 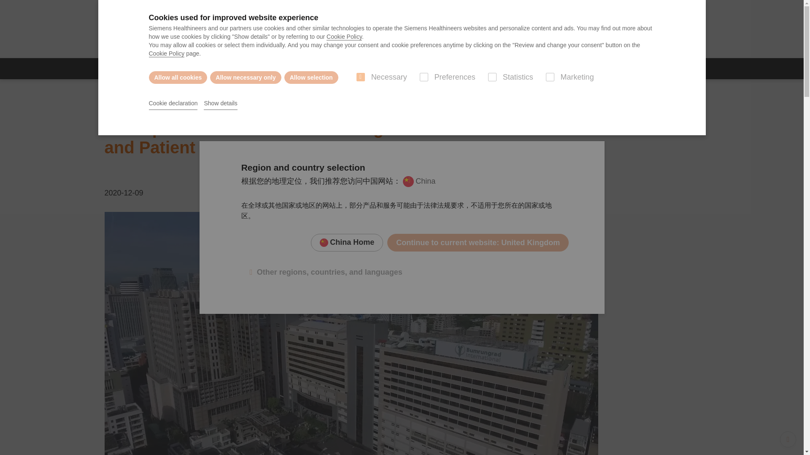 I want to click on Allow all cookies, so click(x=178, y=77).